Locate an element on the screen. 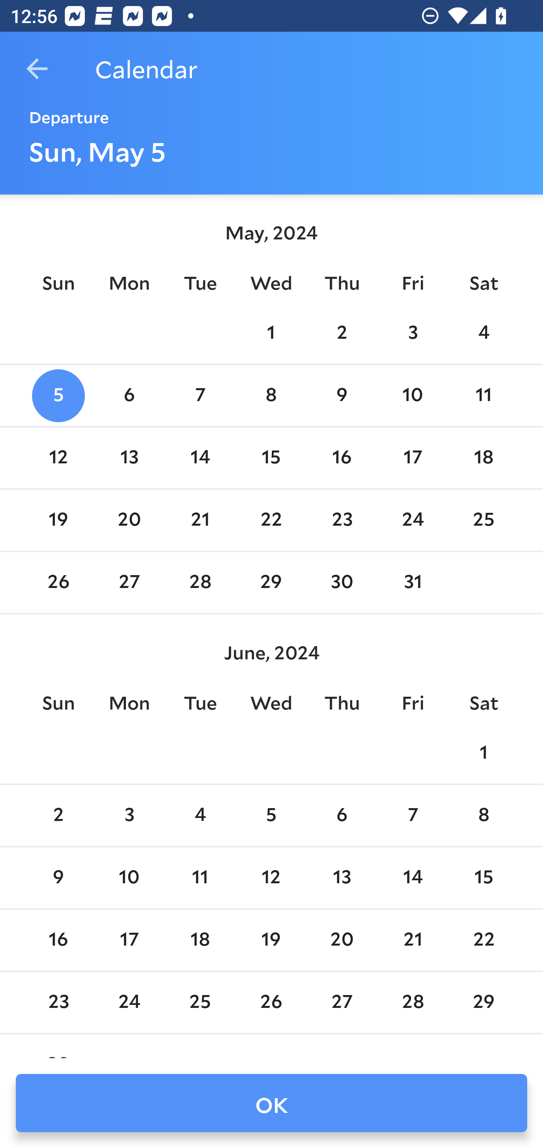 This screenshot has height=1148, width=543. 30 is located at coordinates (342, 583).